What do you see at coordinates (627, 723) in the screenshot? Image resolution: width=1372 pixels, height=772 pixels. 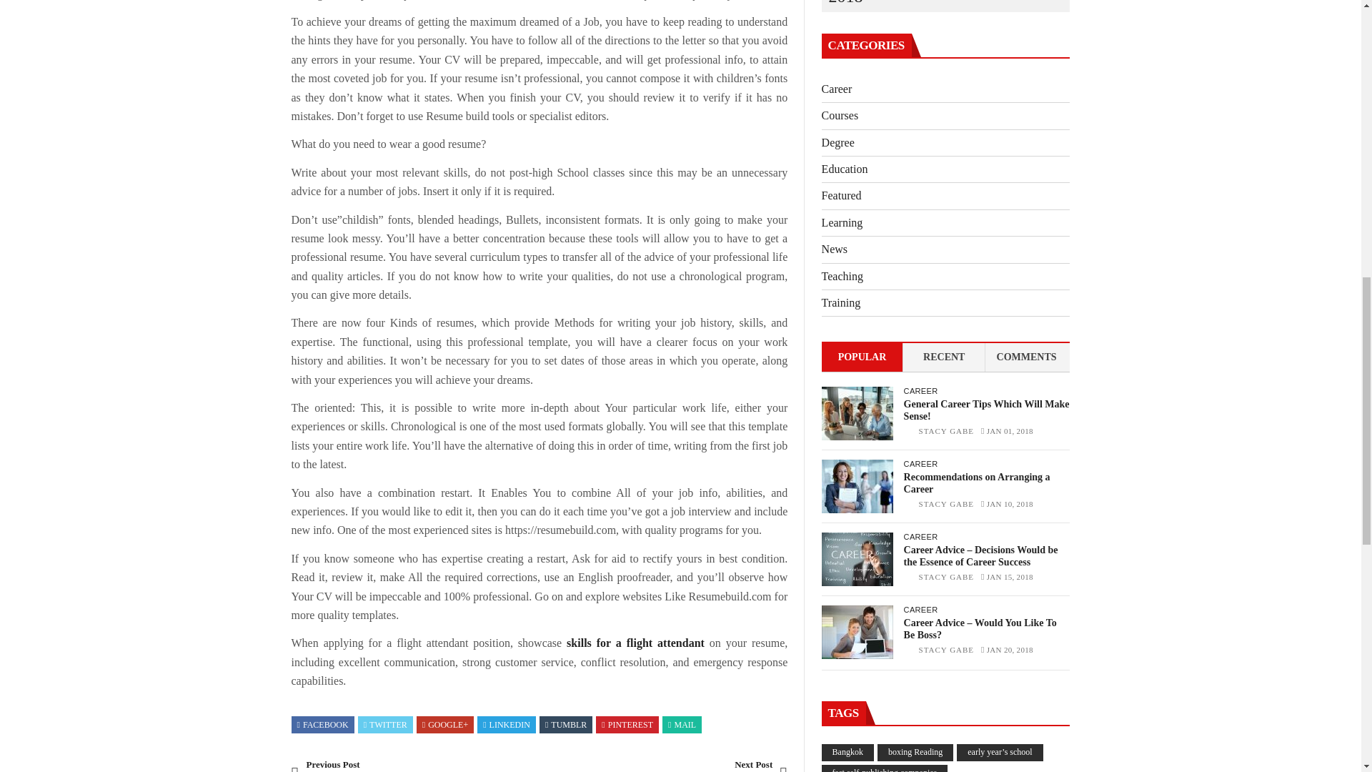 I see `Pinterest` at bounding box center [627, 723].